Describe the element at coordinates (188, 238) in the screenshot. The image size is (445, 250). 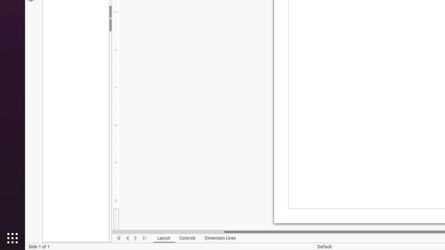
I see `Controls` at that location.